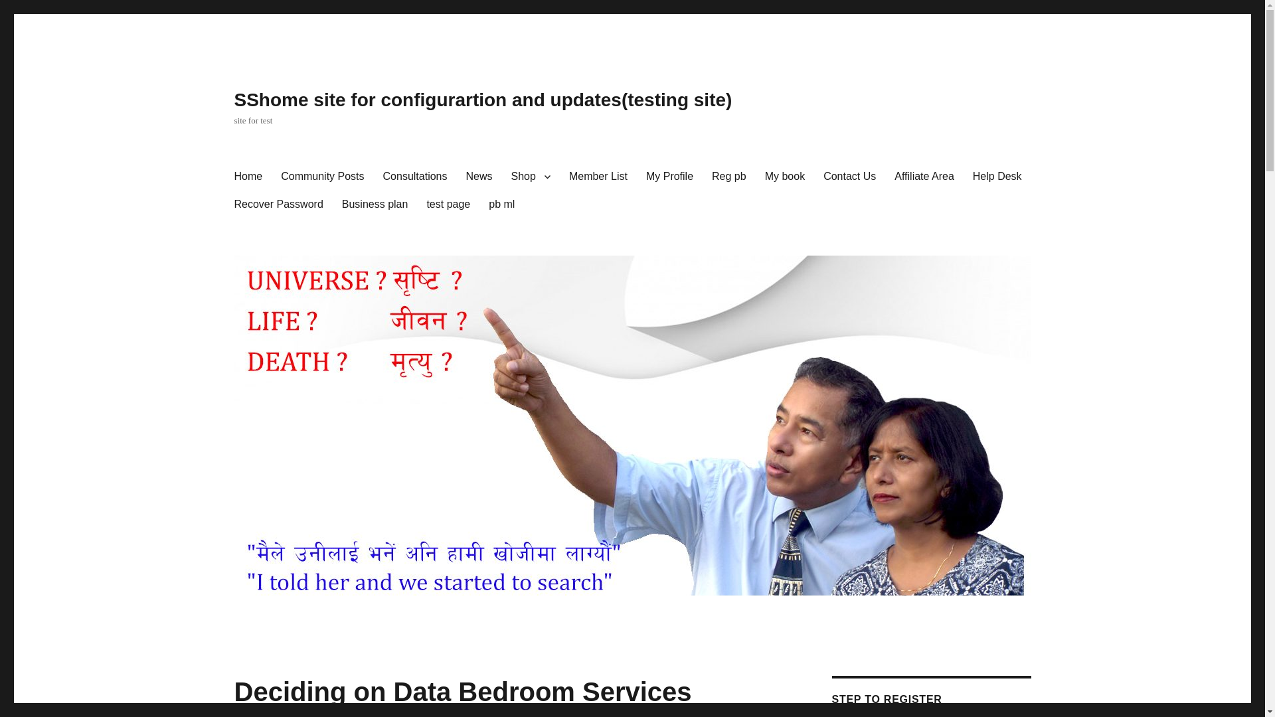  What do you see at coordinates (997, 177) in the screenshot?
I see `Help Desk` at bounding box center [997, 177].